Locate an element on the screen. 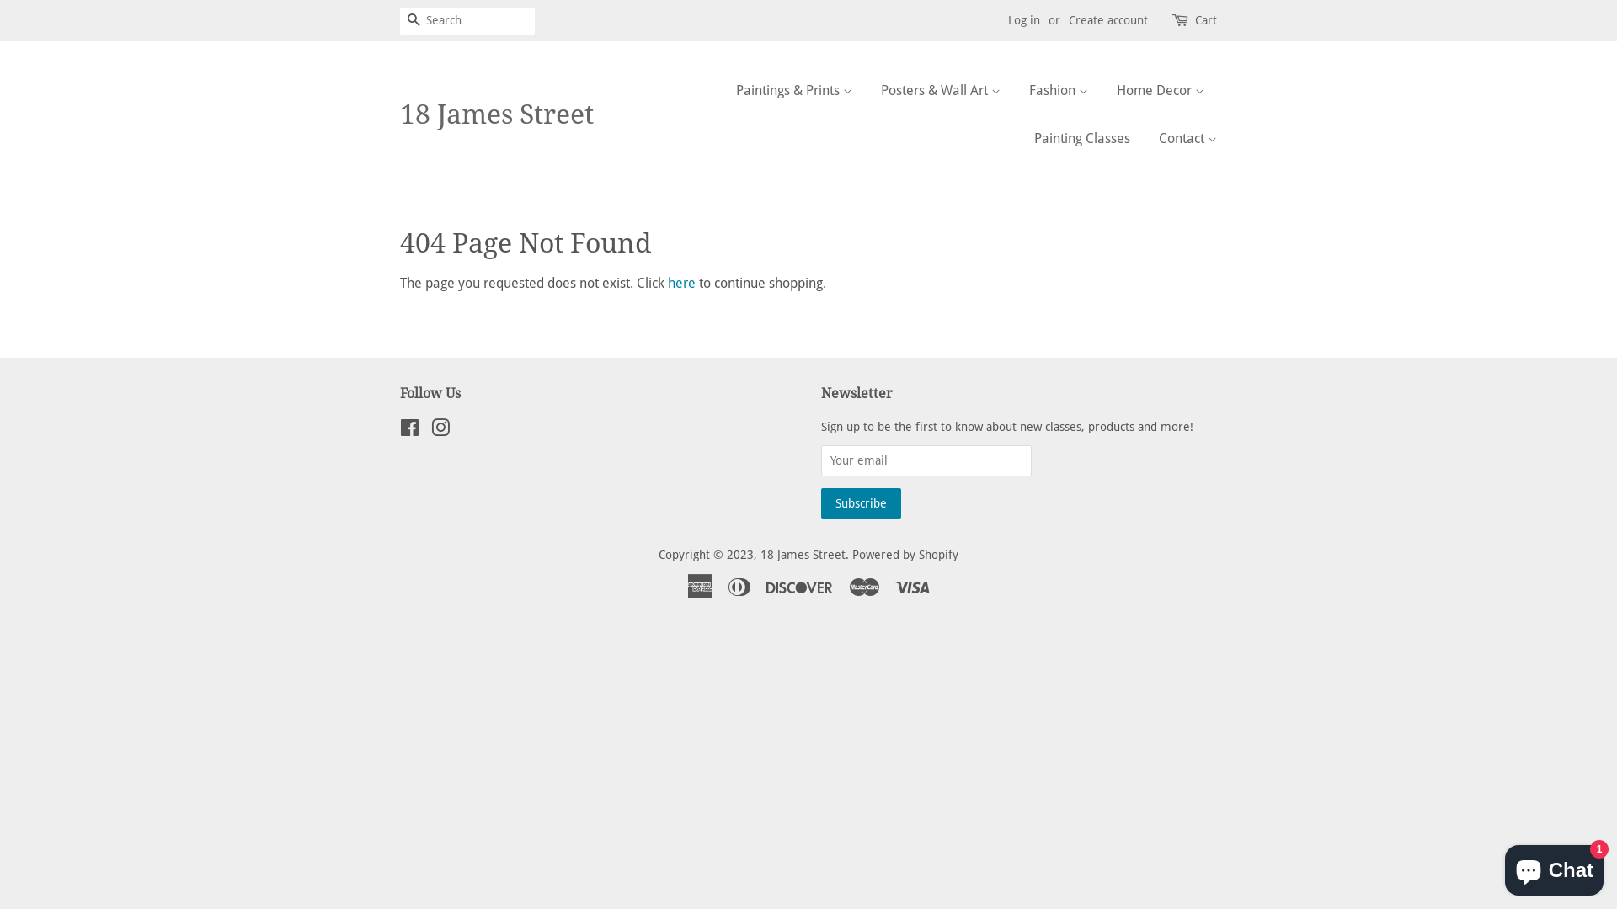  18 James Street is located at coordinates (497, 114).